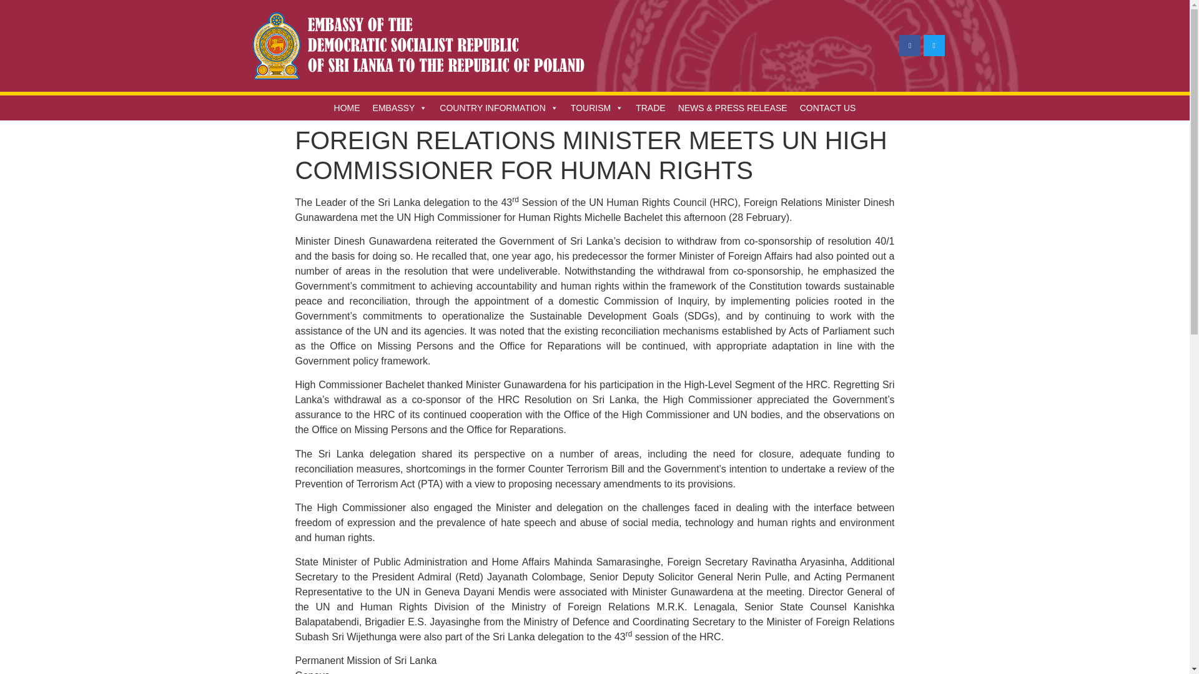  I want to click on EMBASSY, so click(400, 108).